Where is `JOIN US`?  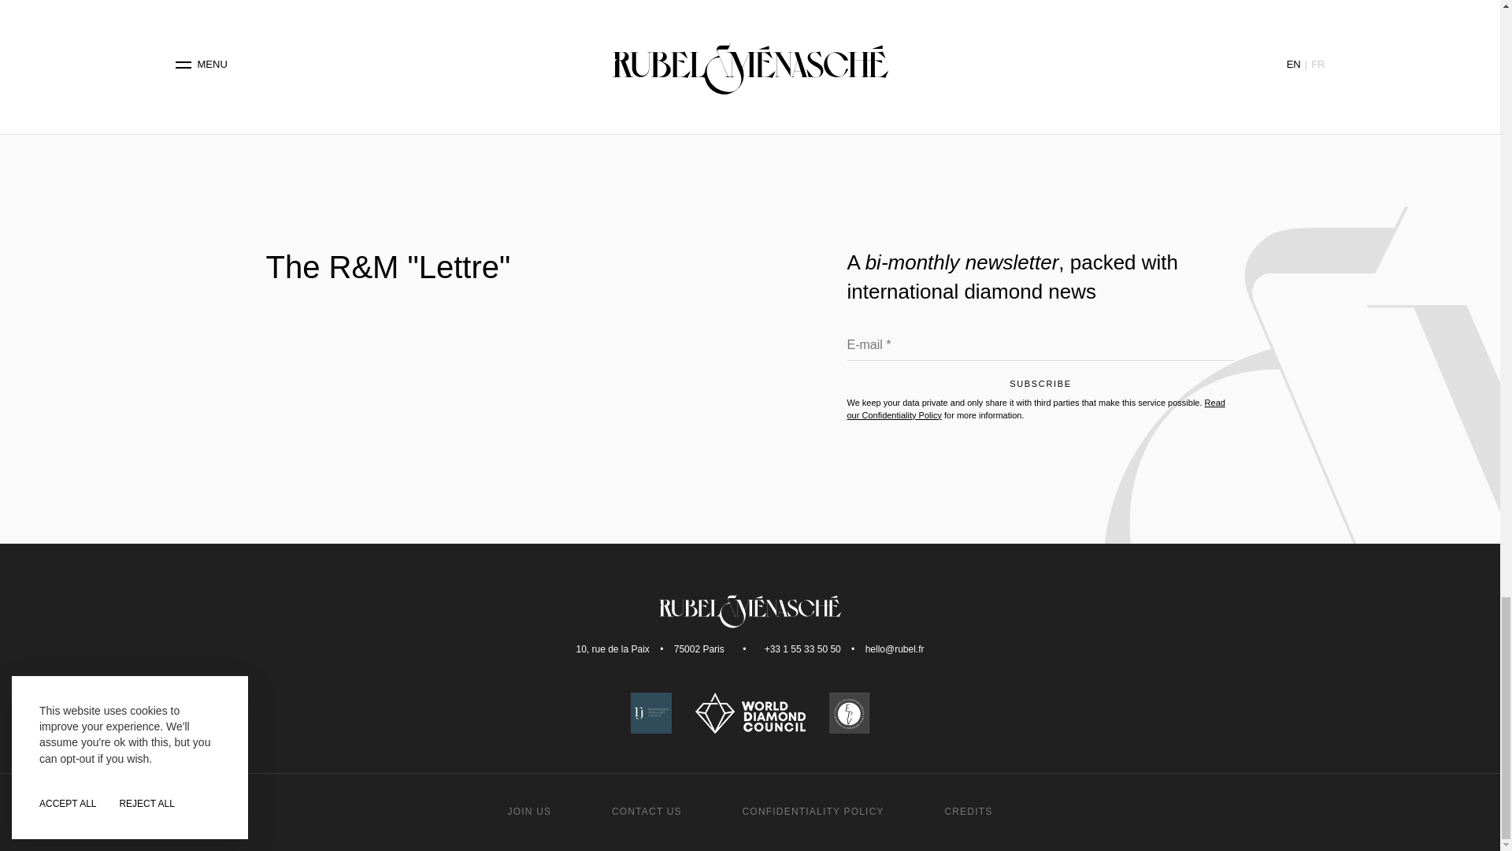 JOIN US is located at coordinates (529, 811).